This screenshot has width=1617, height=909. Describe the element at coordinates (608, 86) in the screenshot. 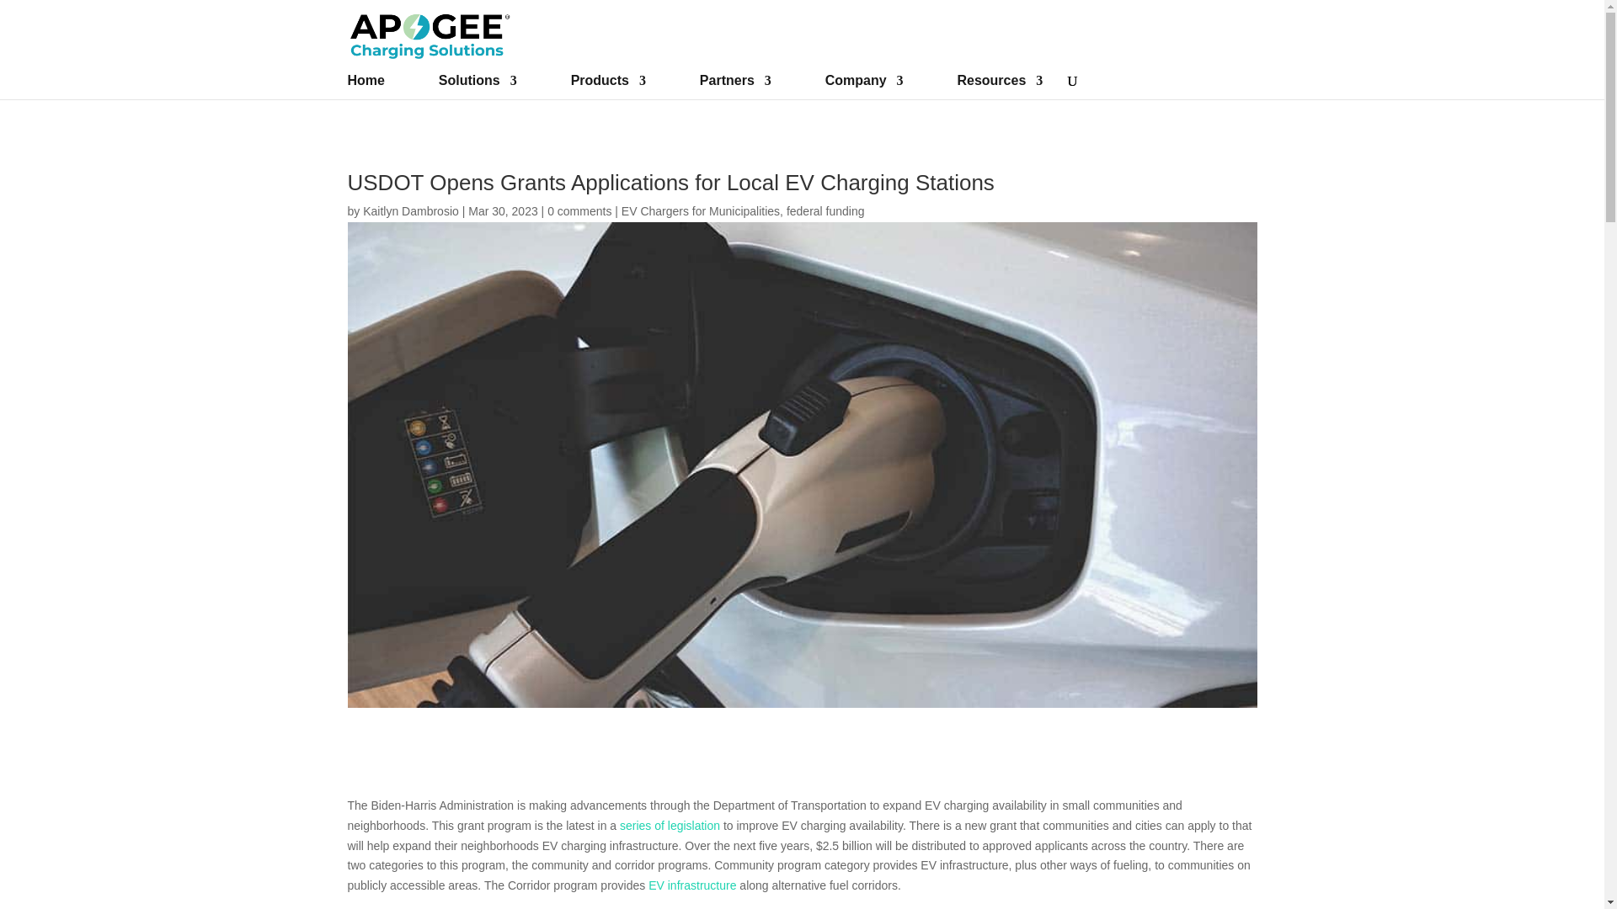

I see `Products` at that location.